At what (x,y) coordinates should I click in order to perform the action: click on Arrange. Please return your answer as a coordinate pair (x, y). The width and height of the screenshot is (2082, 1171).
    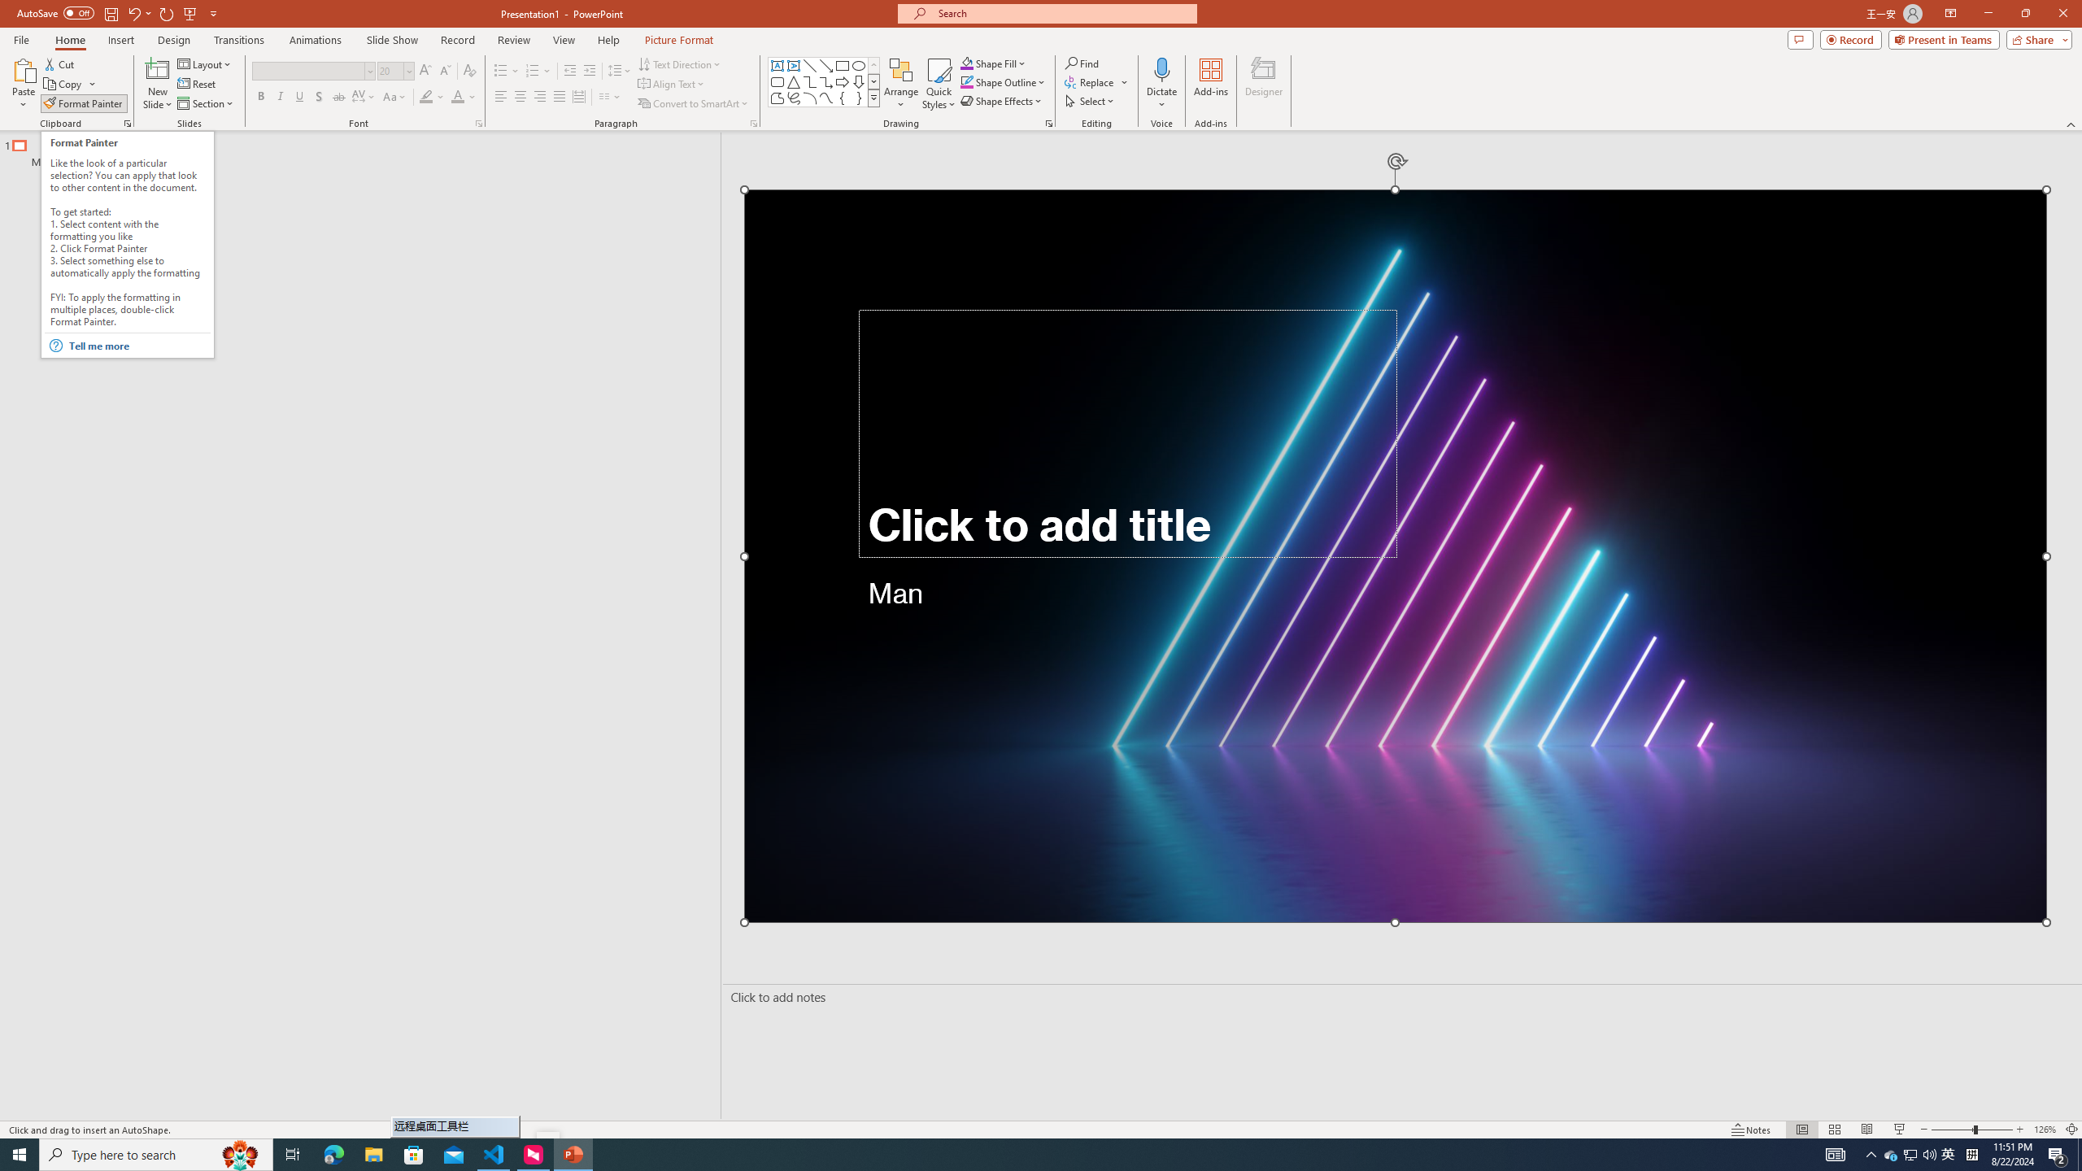
    Looking at the image, I should click on (901, 84).